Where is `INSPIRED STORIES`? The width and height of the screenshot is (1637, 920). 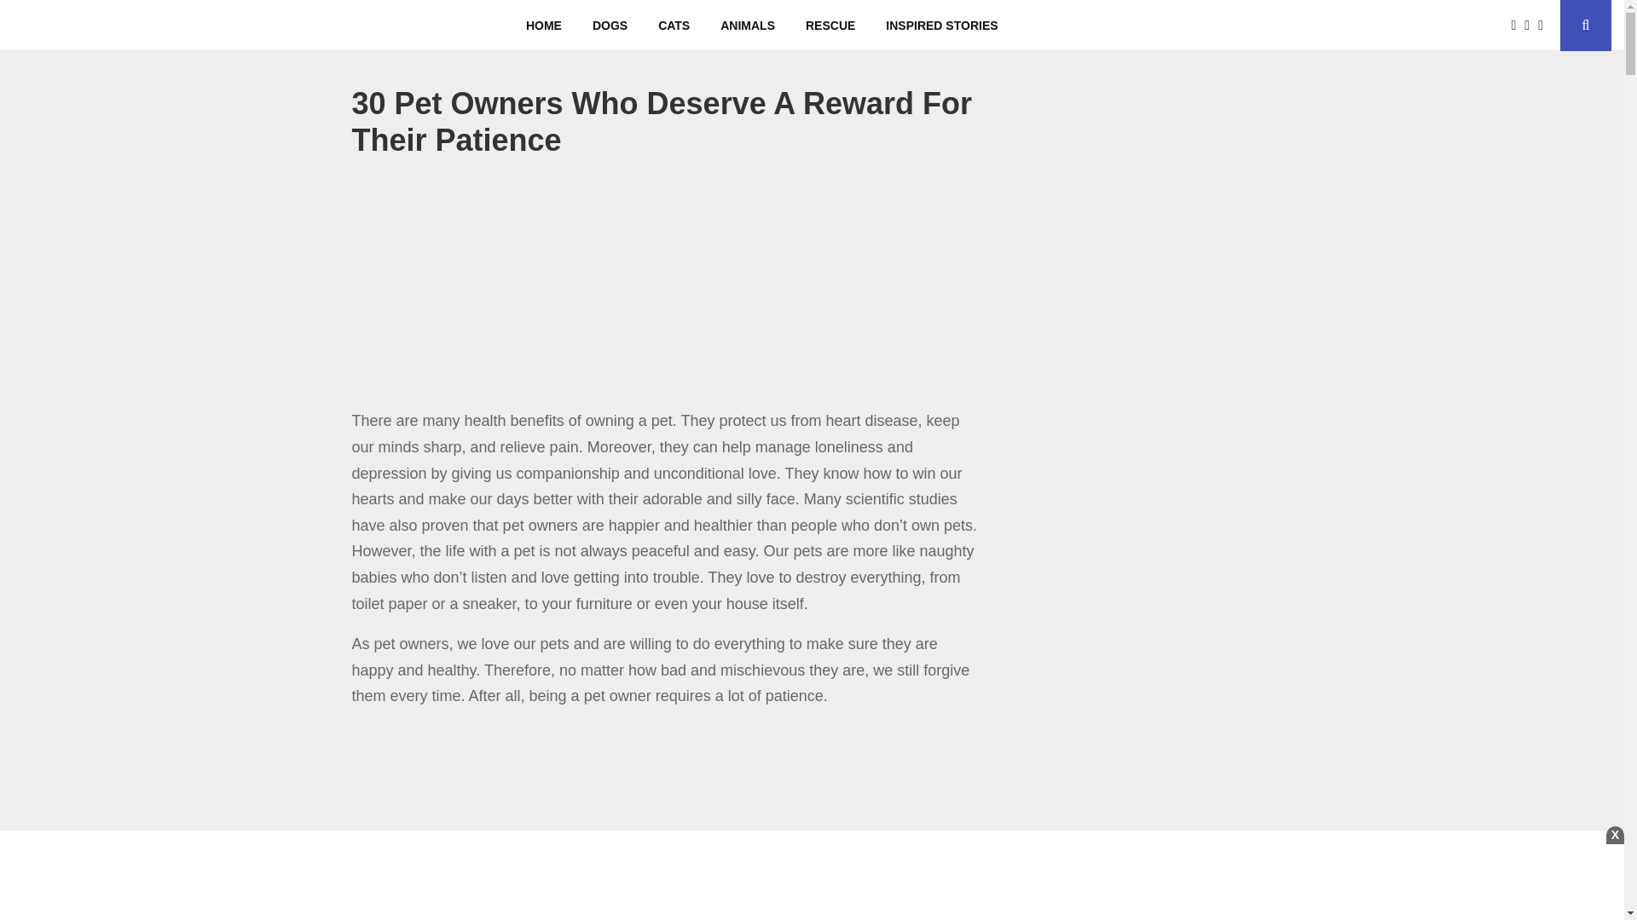
INSPIRED STORIES is located at coordinates (941, 26).